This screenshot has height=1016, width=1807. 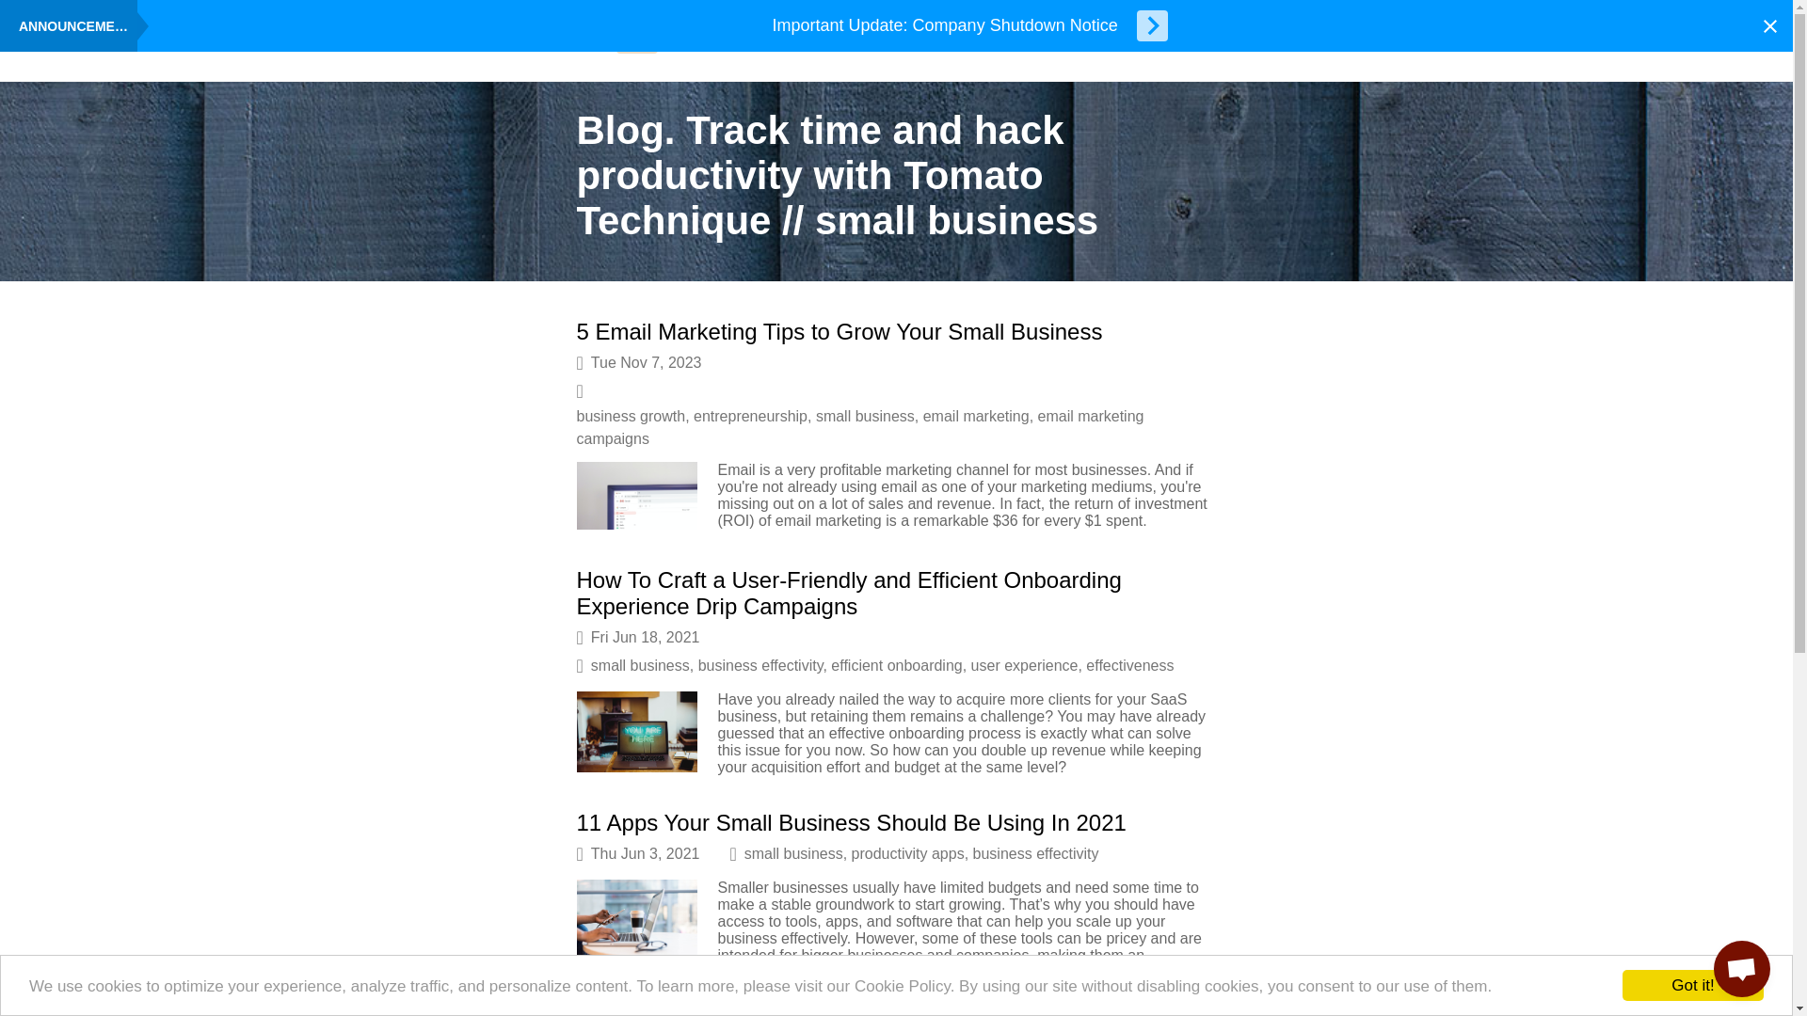 I want to click on Download, so click(x=580, y=42).